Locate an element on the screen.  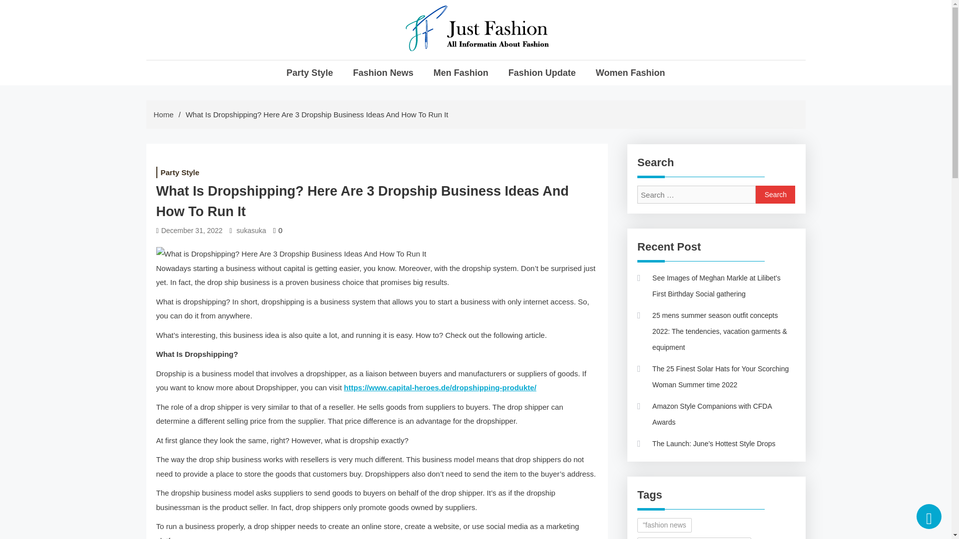
sukasuka is located at coordinates (252, 231).